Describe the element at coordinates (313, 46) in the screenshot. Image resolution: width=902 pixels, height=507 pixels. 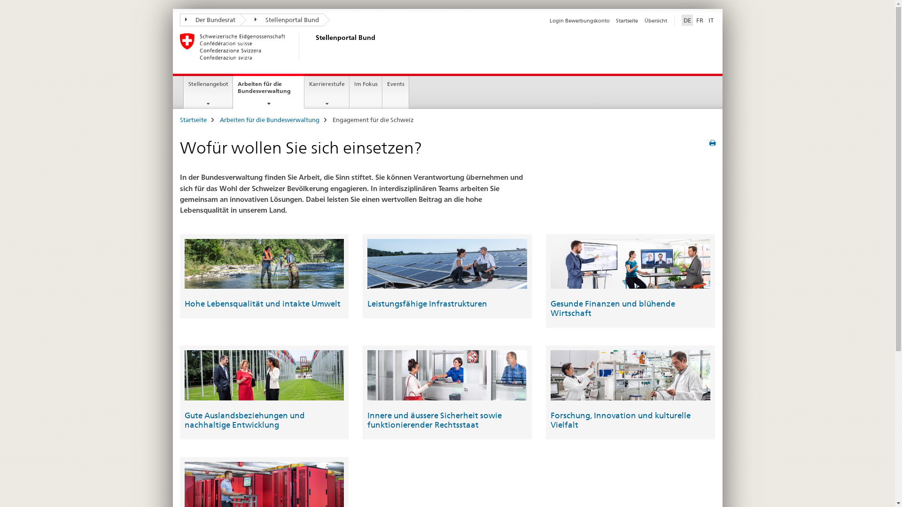
I see `Stellenportal Bund` at that location.